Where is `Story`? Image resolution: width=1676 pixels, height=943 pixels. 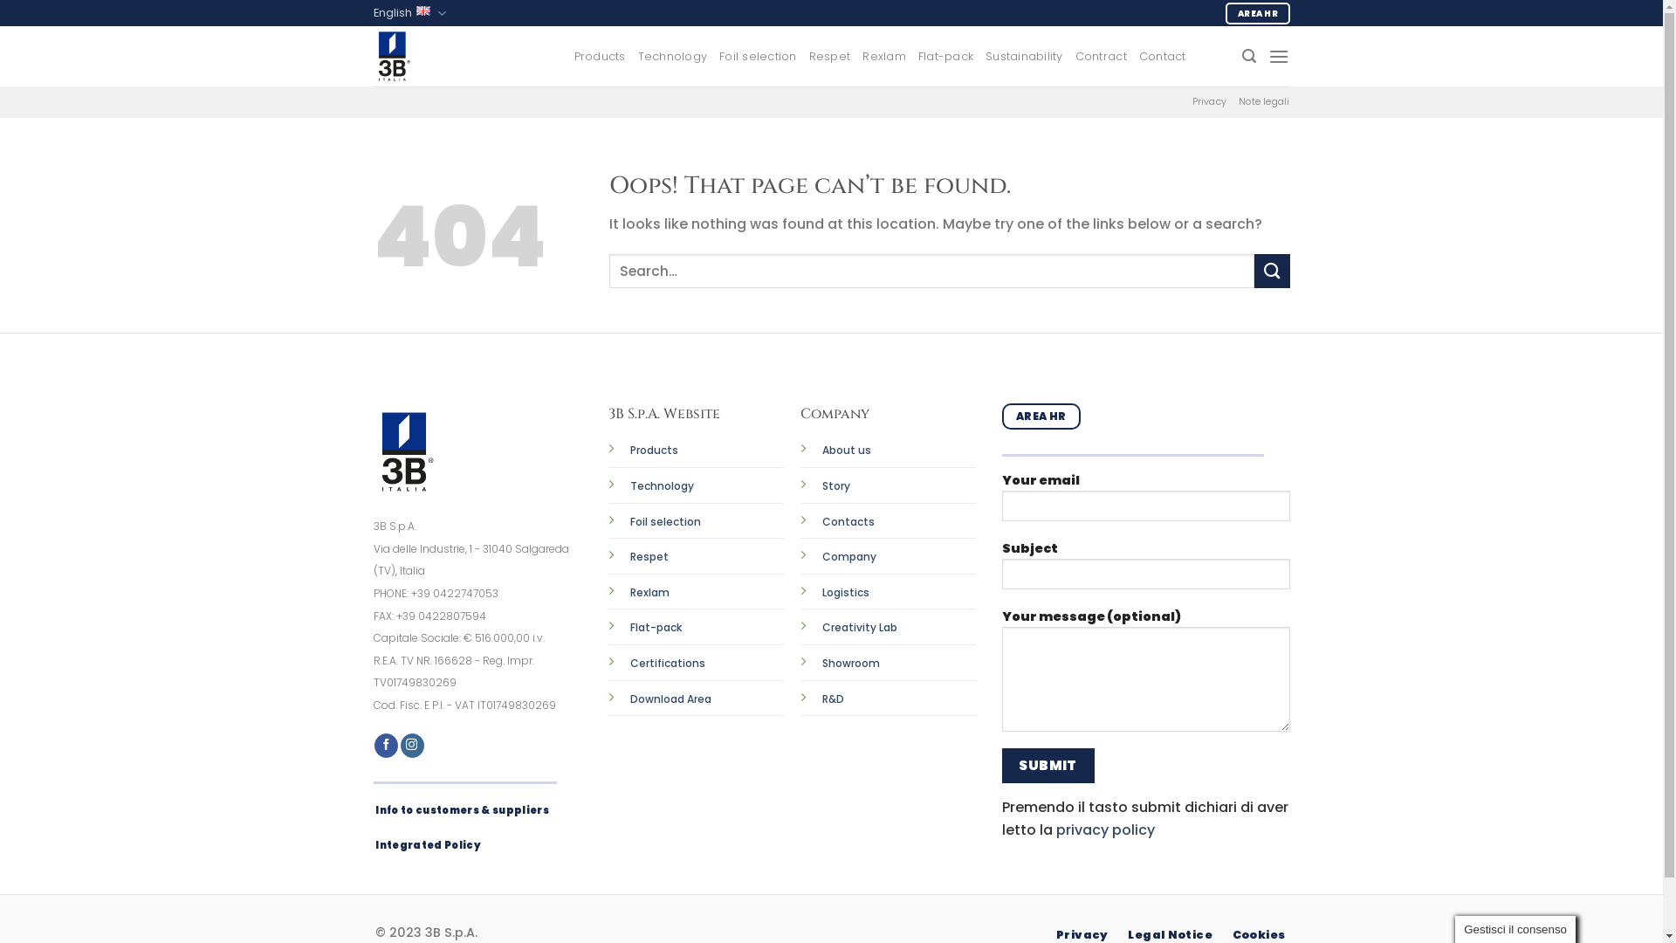
Story is located at coordinates (836, 485).